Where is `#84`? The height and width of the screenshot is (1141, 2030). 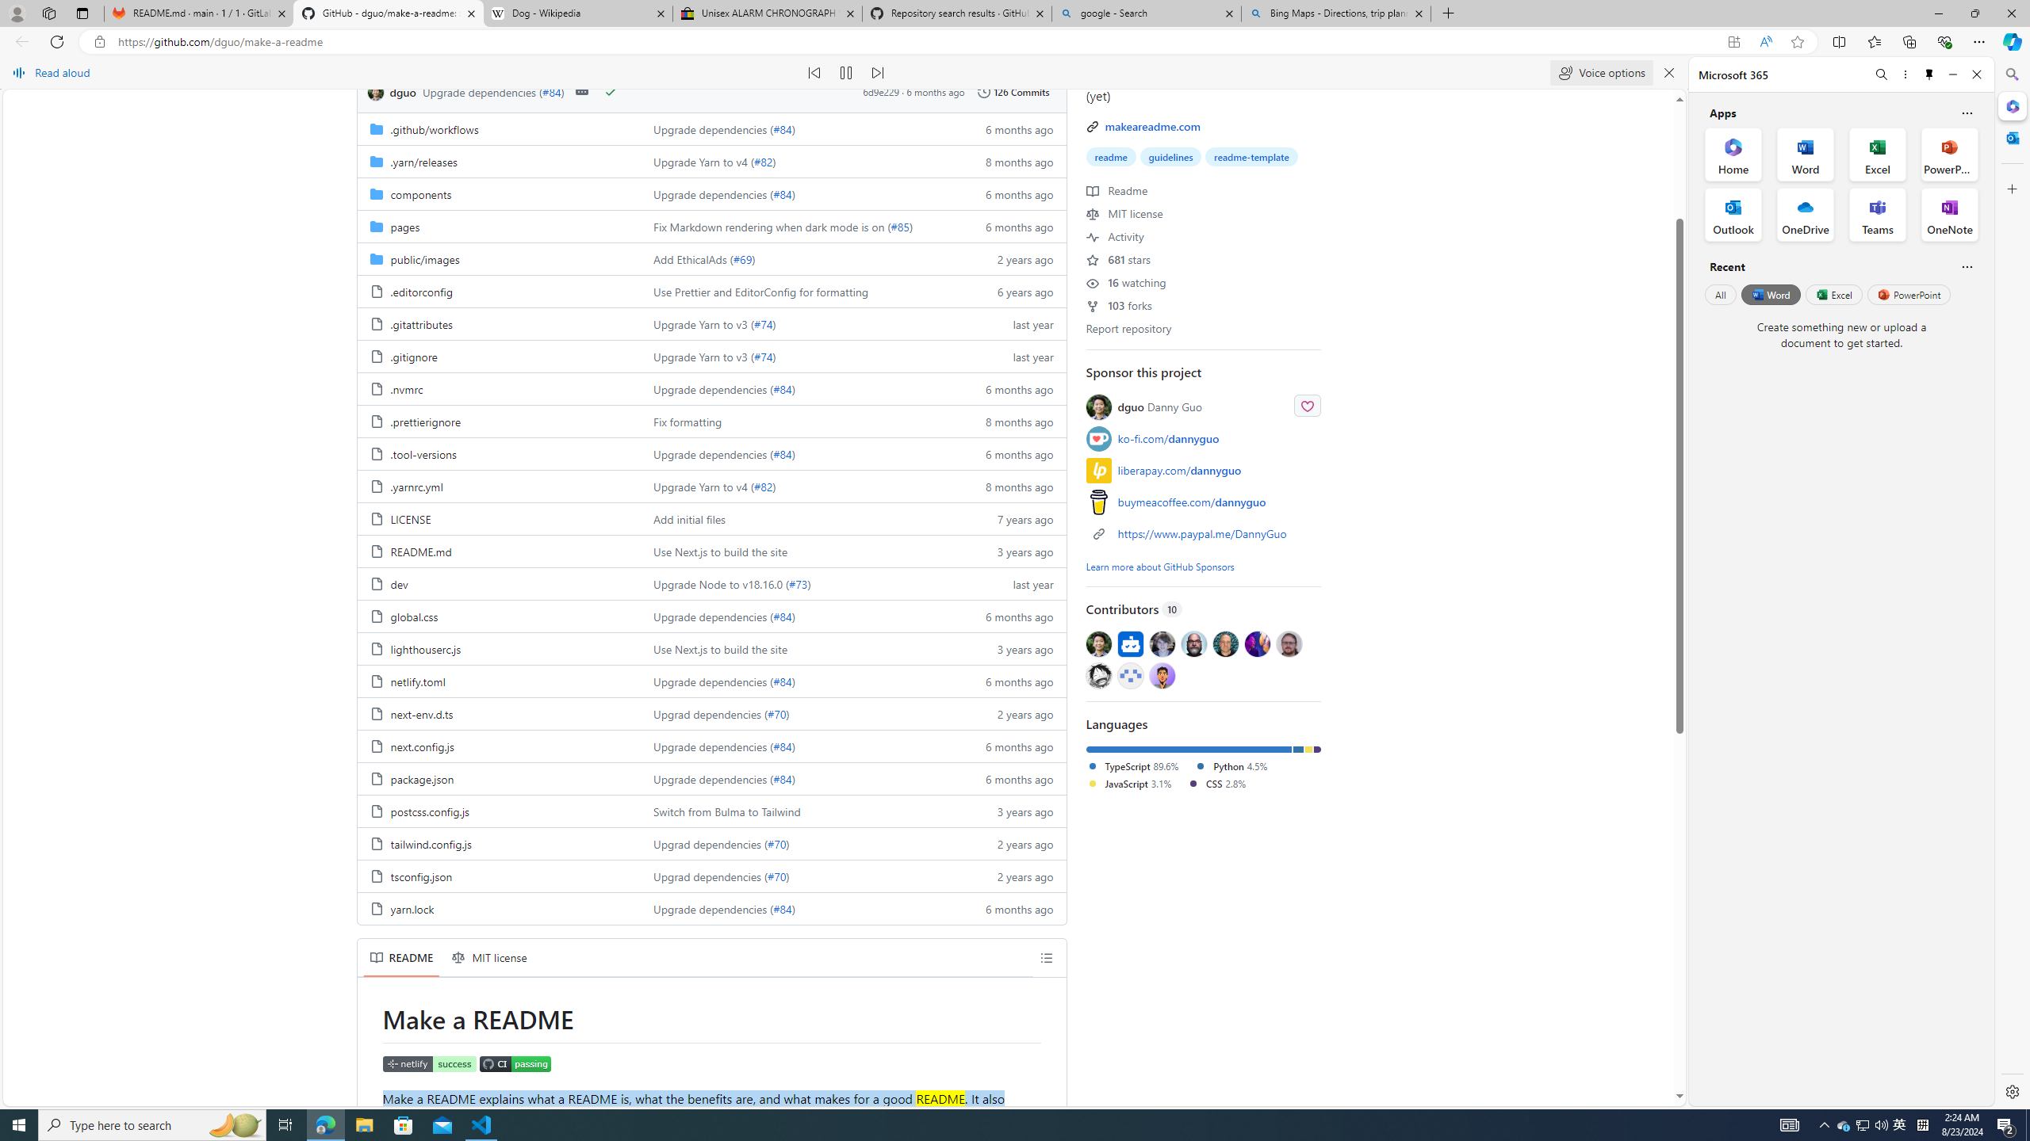
#84 is located at coordinates (782, 908).